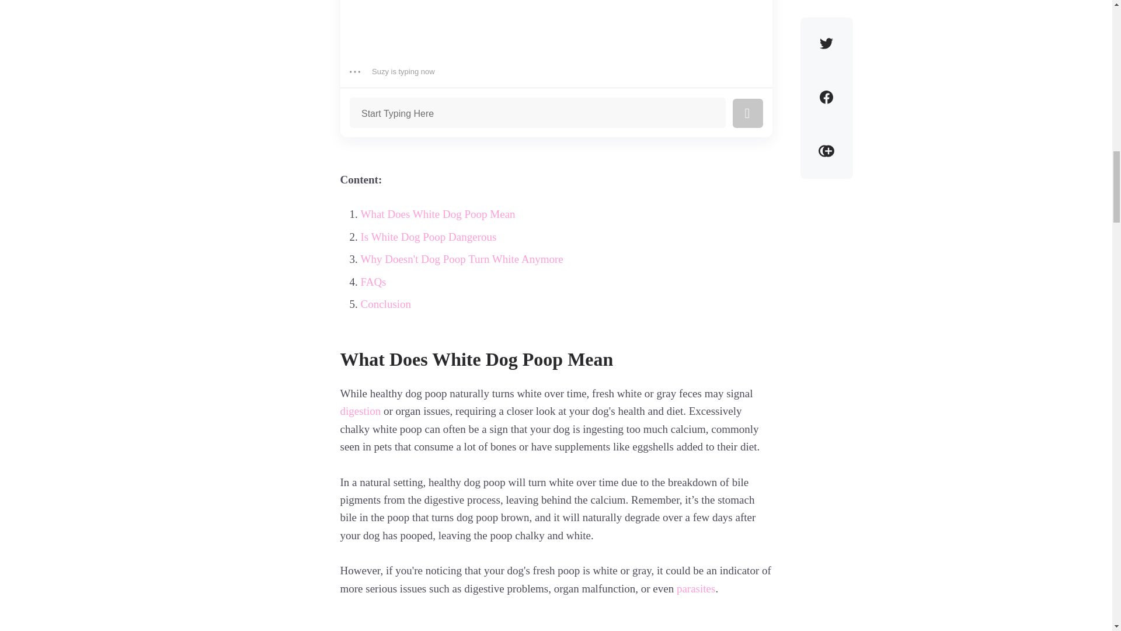 Image resolution: width=1121 pixels, height=631 pixels. I want to click on digestion, so click(360, 411).